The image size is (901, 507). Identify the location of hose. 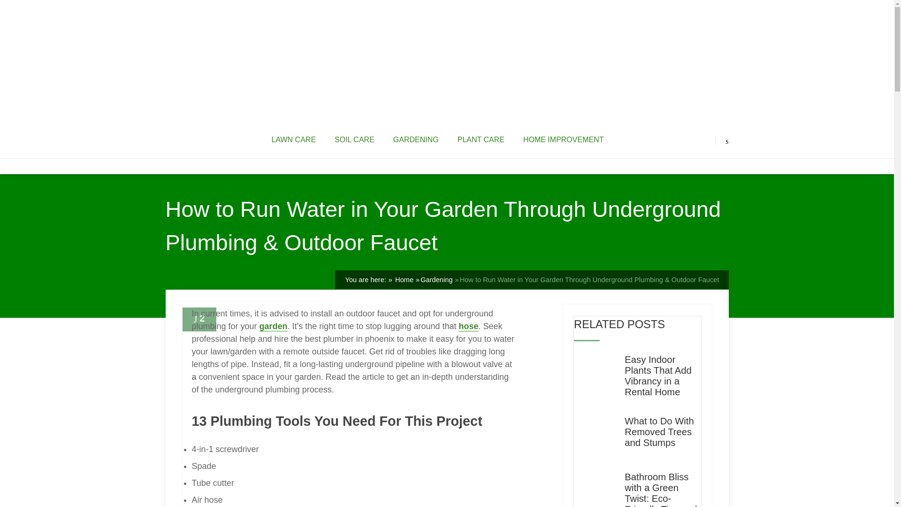
(468, 326).